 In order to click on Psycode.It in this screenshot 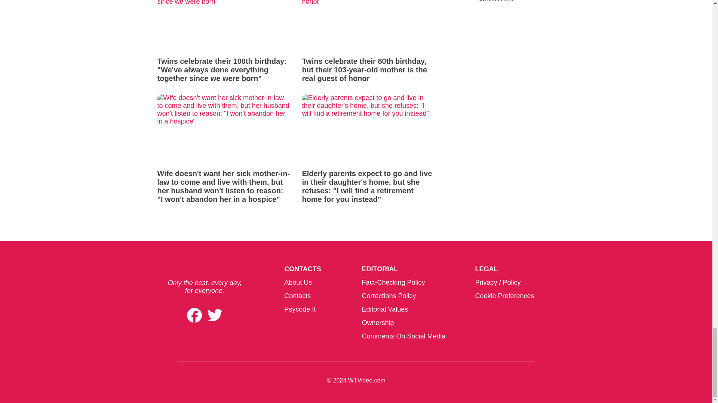, I will do `click(300, 309)`.